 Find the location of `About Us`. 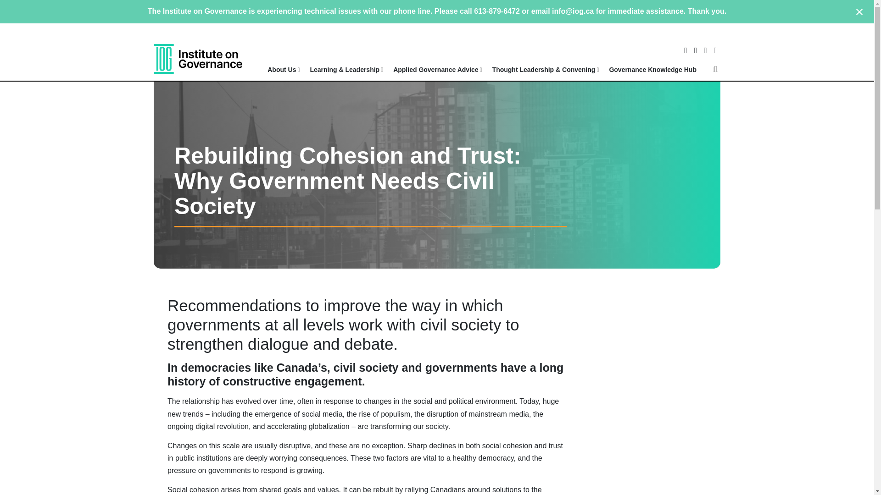

About Us is located at coordinates (285, 73).